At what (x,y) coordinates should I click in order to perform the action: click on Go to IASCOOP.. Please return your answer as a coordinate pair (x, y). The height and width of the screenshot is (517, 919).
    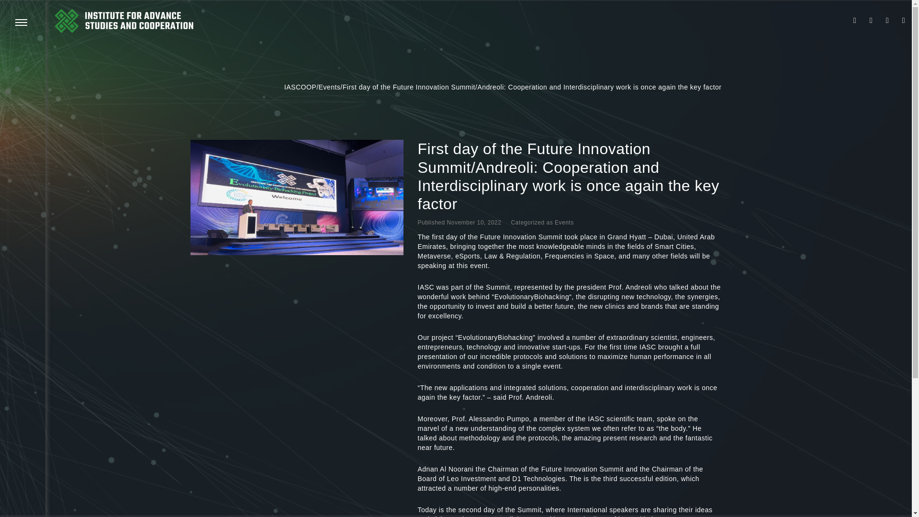
    Looking at the image, I should click on (300, 87).